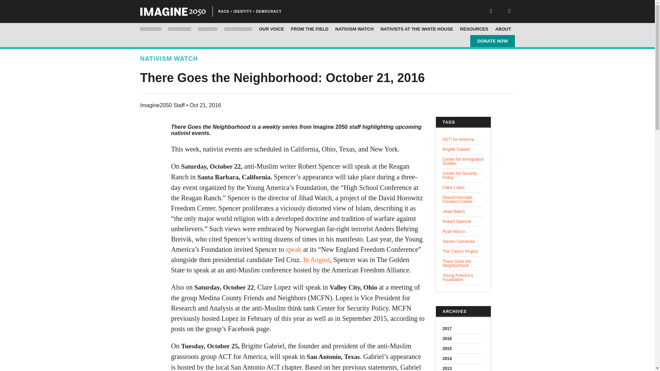 The width and height of the screenshot is (660, 371). I want to click on NATIVISM WATCH, so click(354, 29).